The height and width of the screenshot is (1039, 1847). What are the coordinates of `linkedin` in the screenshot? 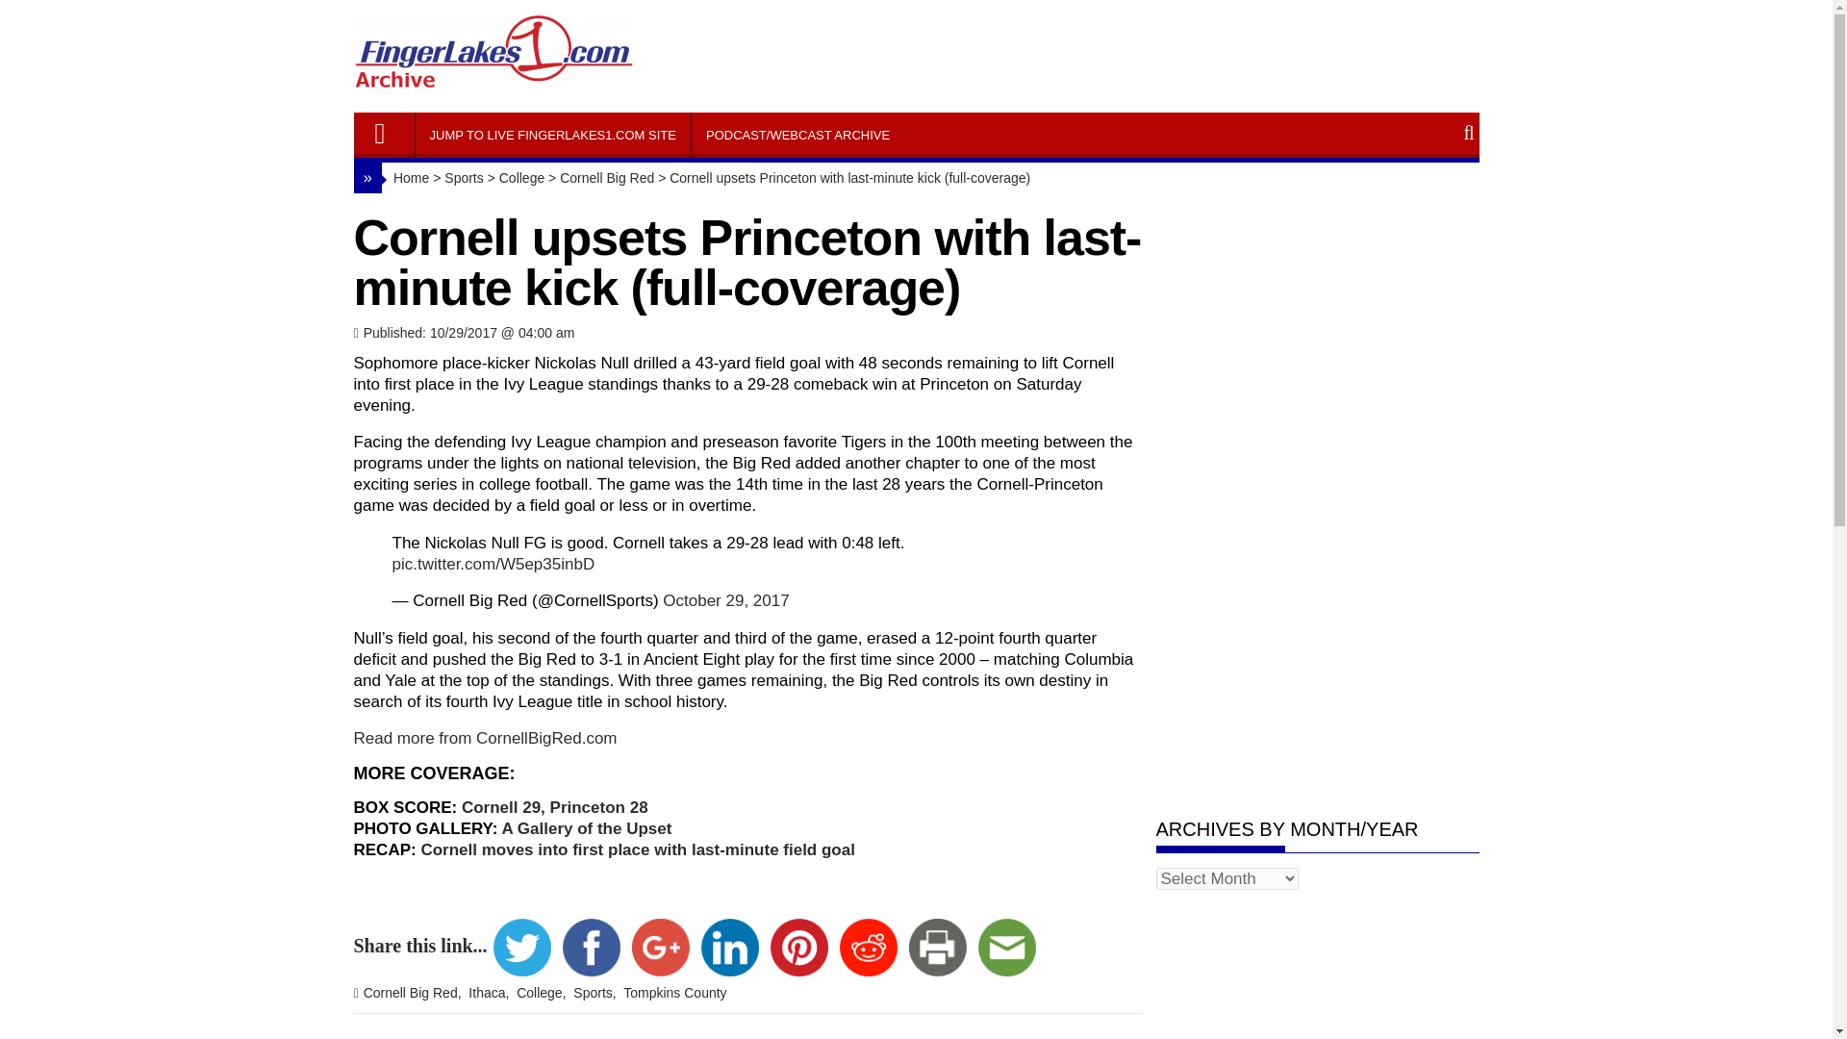 It's located at (729, 947).